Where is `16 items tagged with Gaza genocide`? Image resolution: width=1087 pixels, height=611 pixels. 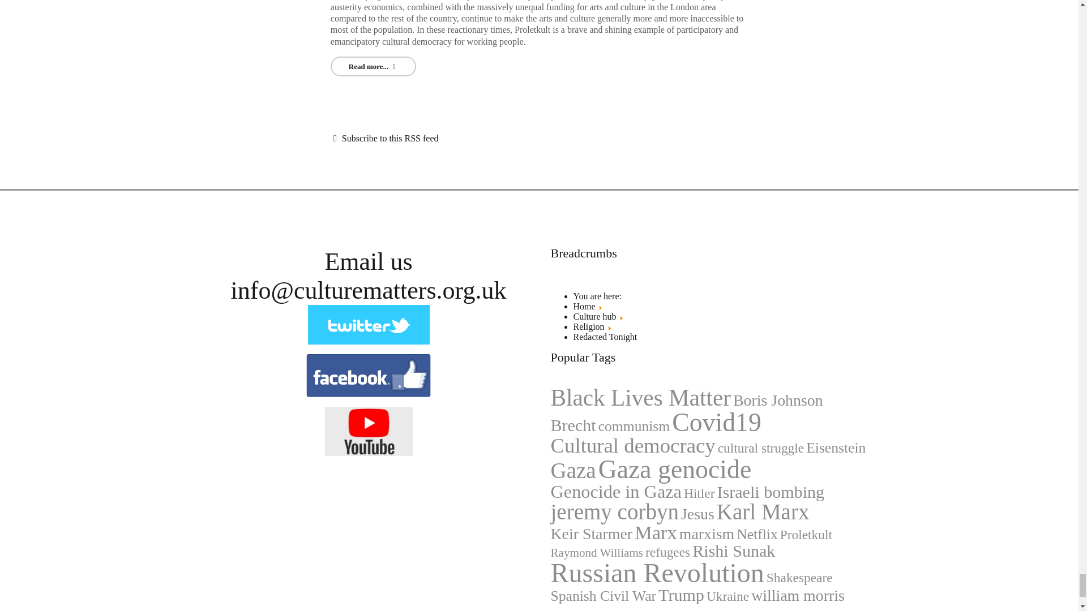
16 items tagged with Gaza genocide is located at coordinates (675, 470).